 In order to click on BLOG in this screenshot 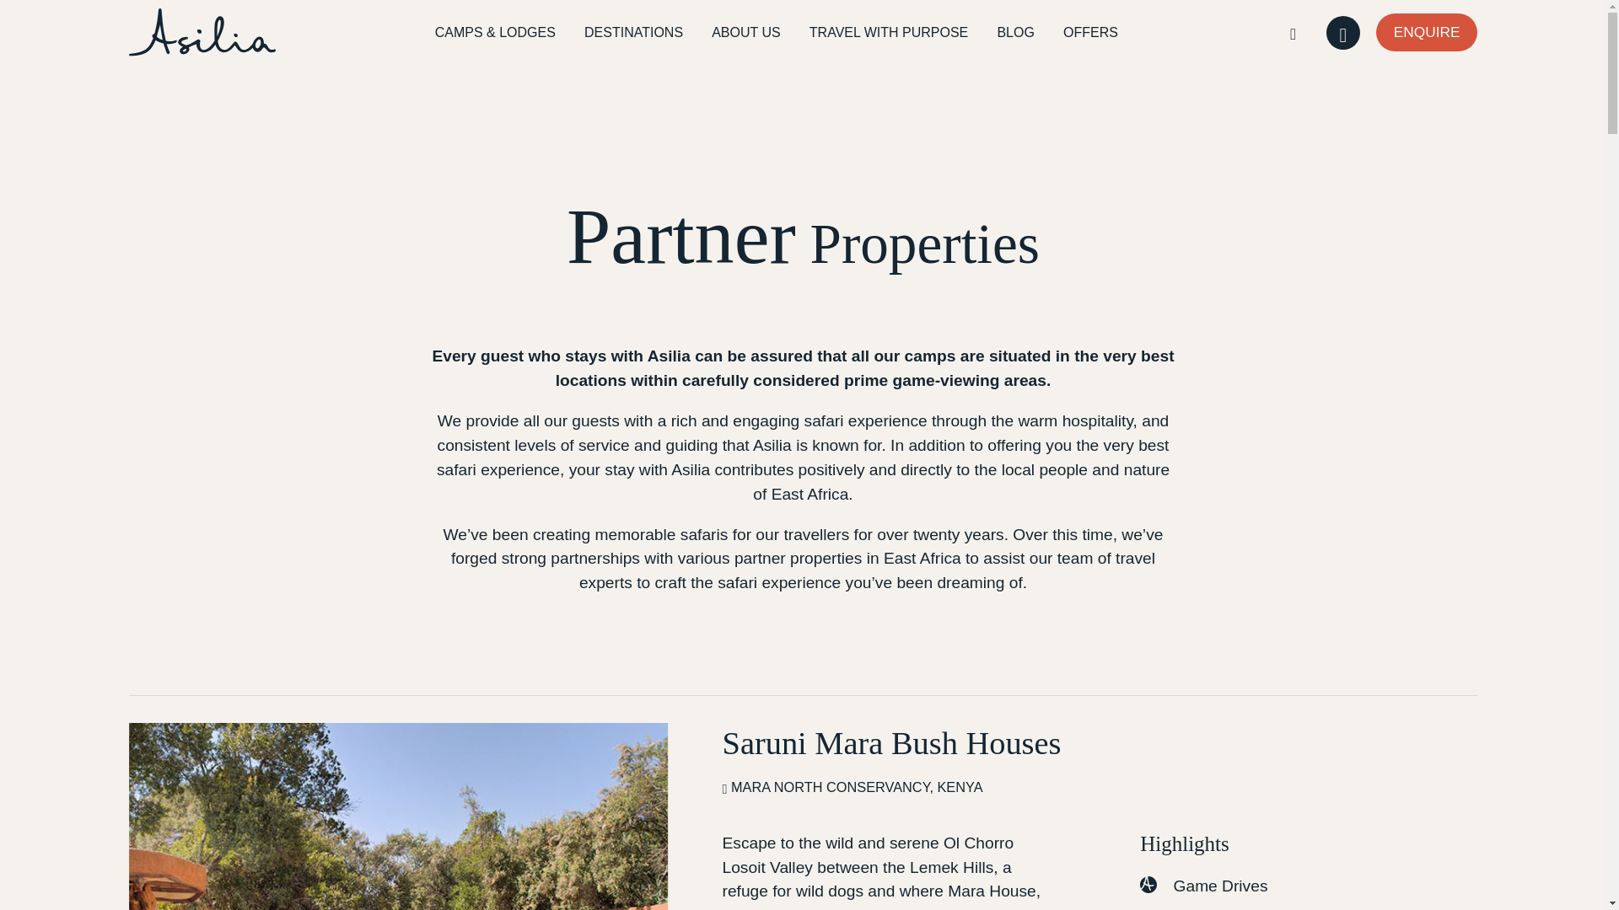, I will do `click(1015, 32)`.